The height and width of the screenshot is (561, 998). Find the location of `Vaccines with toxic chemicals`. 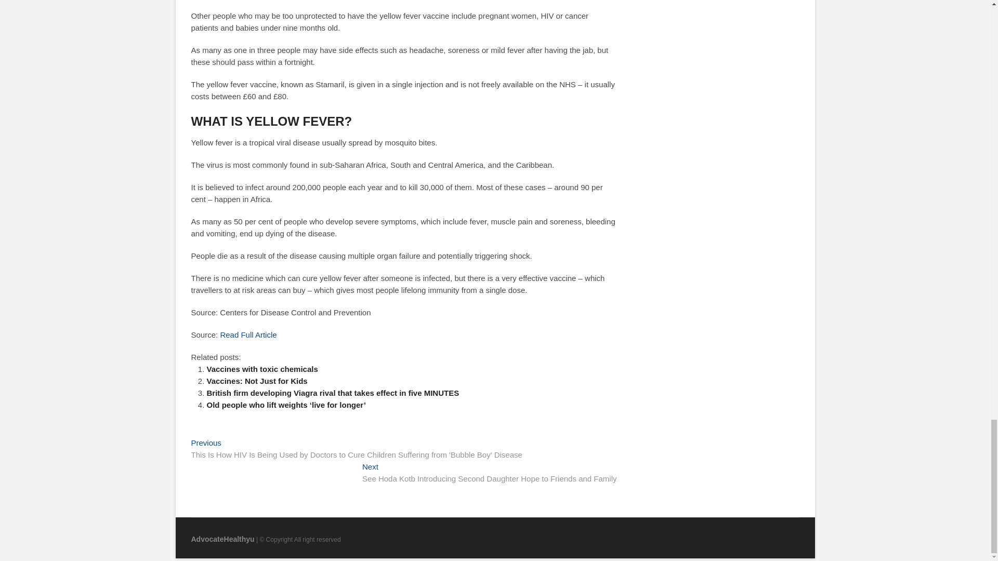

Vaccines with toxic chemicals is located at coordinates (262, 369).